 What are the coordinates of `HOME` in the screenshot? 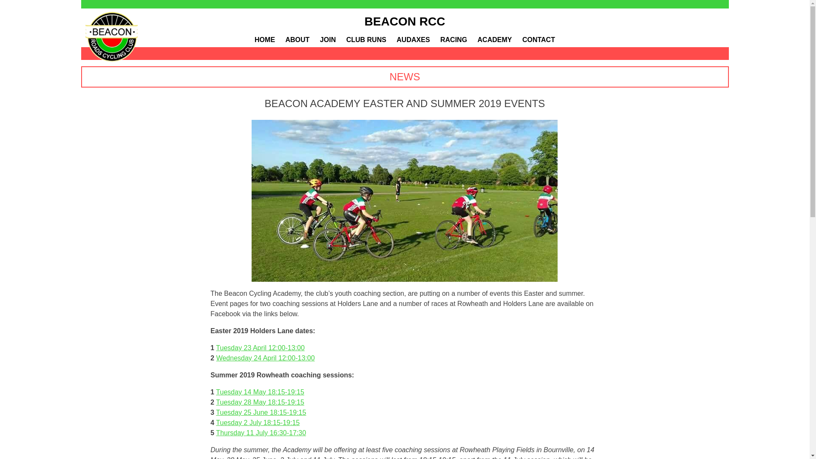 It's located at (265, 40).